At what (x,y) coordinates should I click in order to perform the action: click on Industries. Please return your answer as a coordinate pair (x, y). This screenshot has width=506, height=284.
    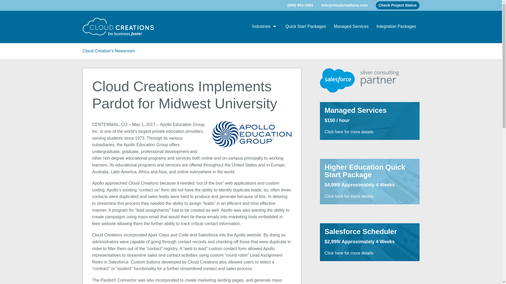
    Looking at the image, I should click on (265, 27).